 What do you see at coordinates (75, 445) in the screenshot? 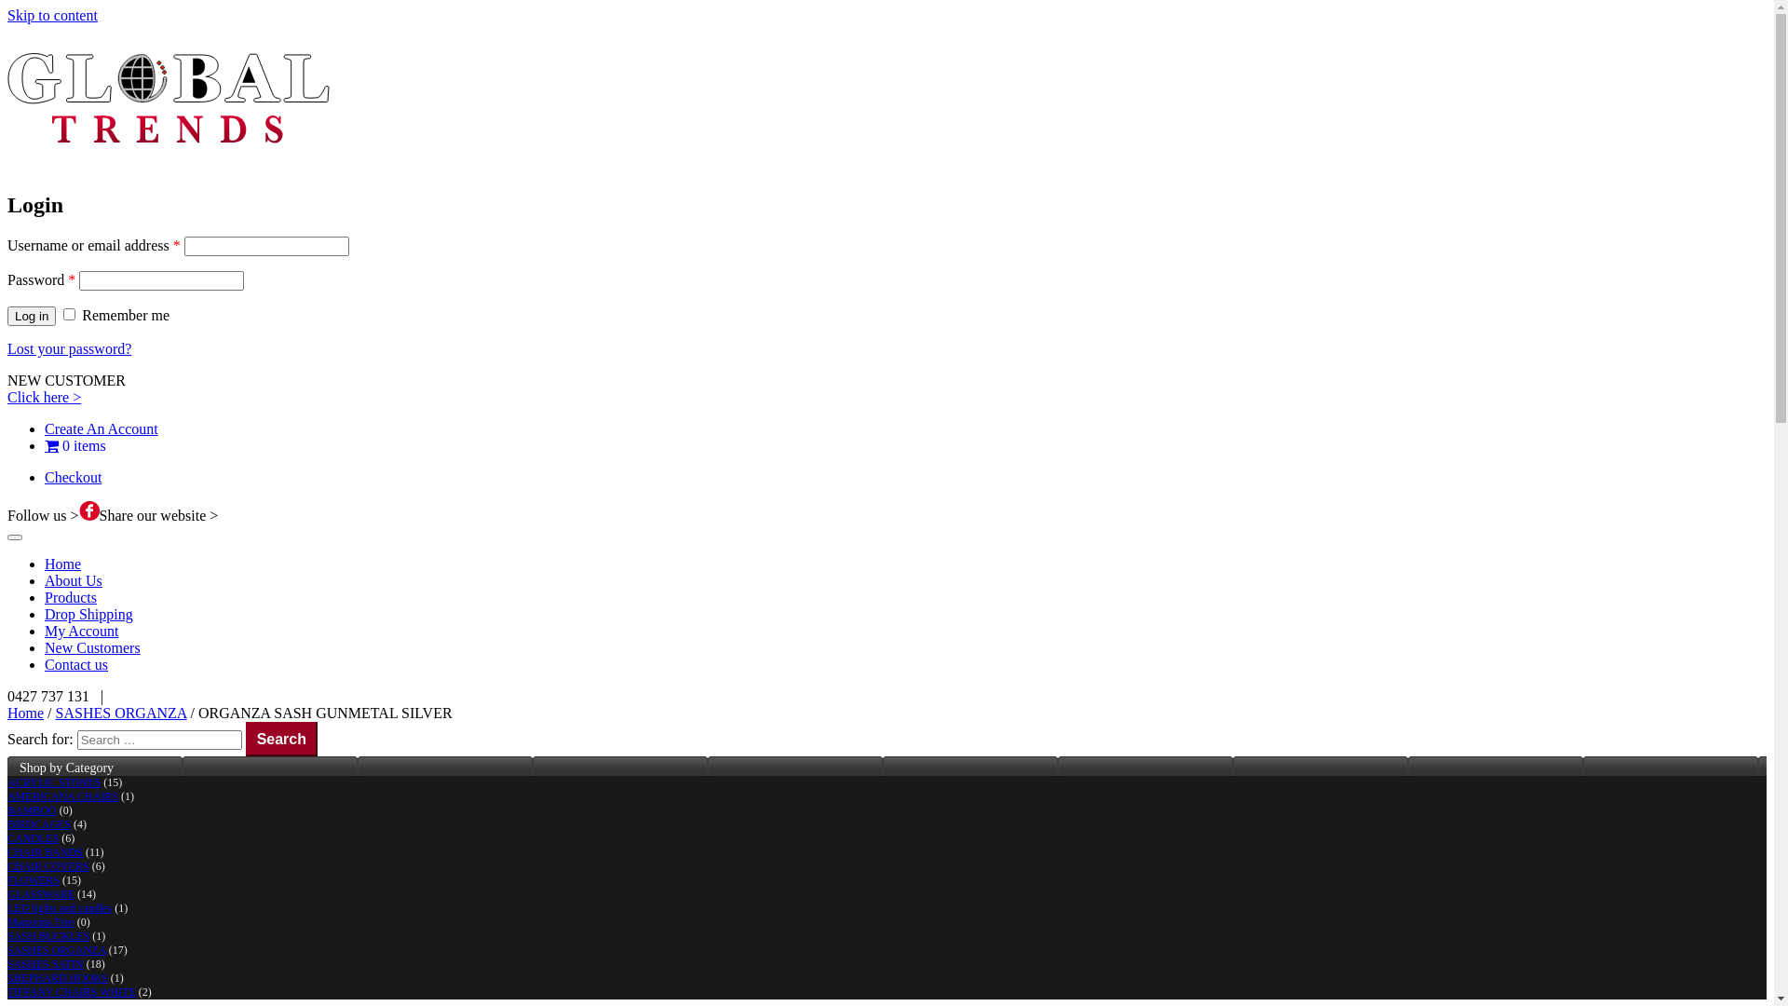
I see `0 items` at bounding box center [75, 445].